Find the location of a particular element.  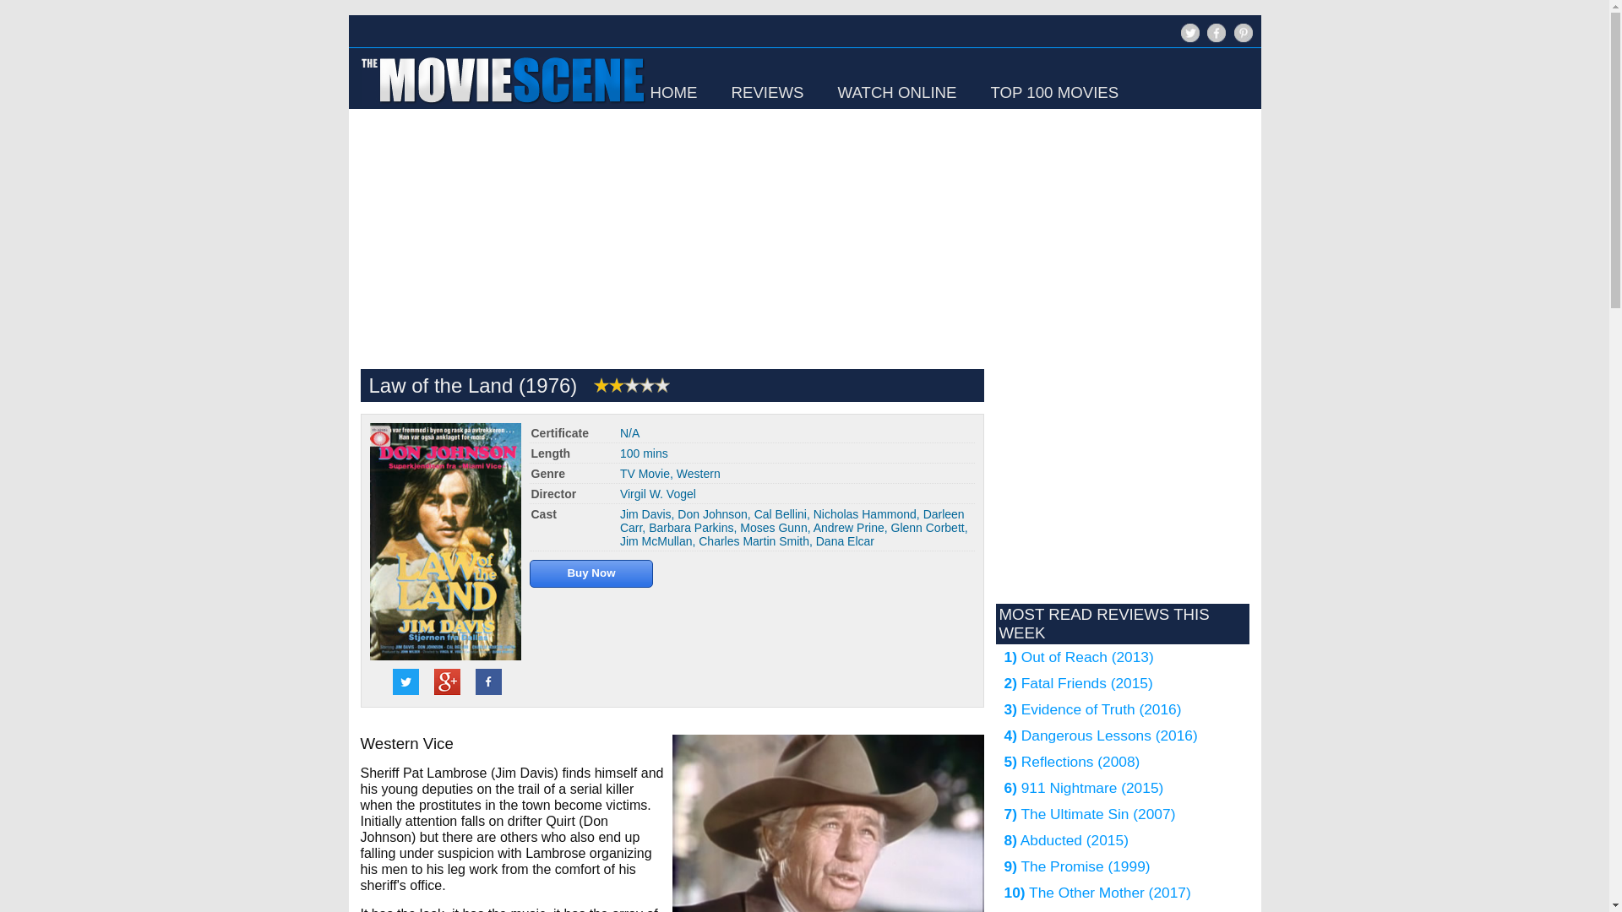

Barbara Parkins is located at coordinates (691, 527).